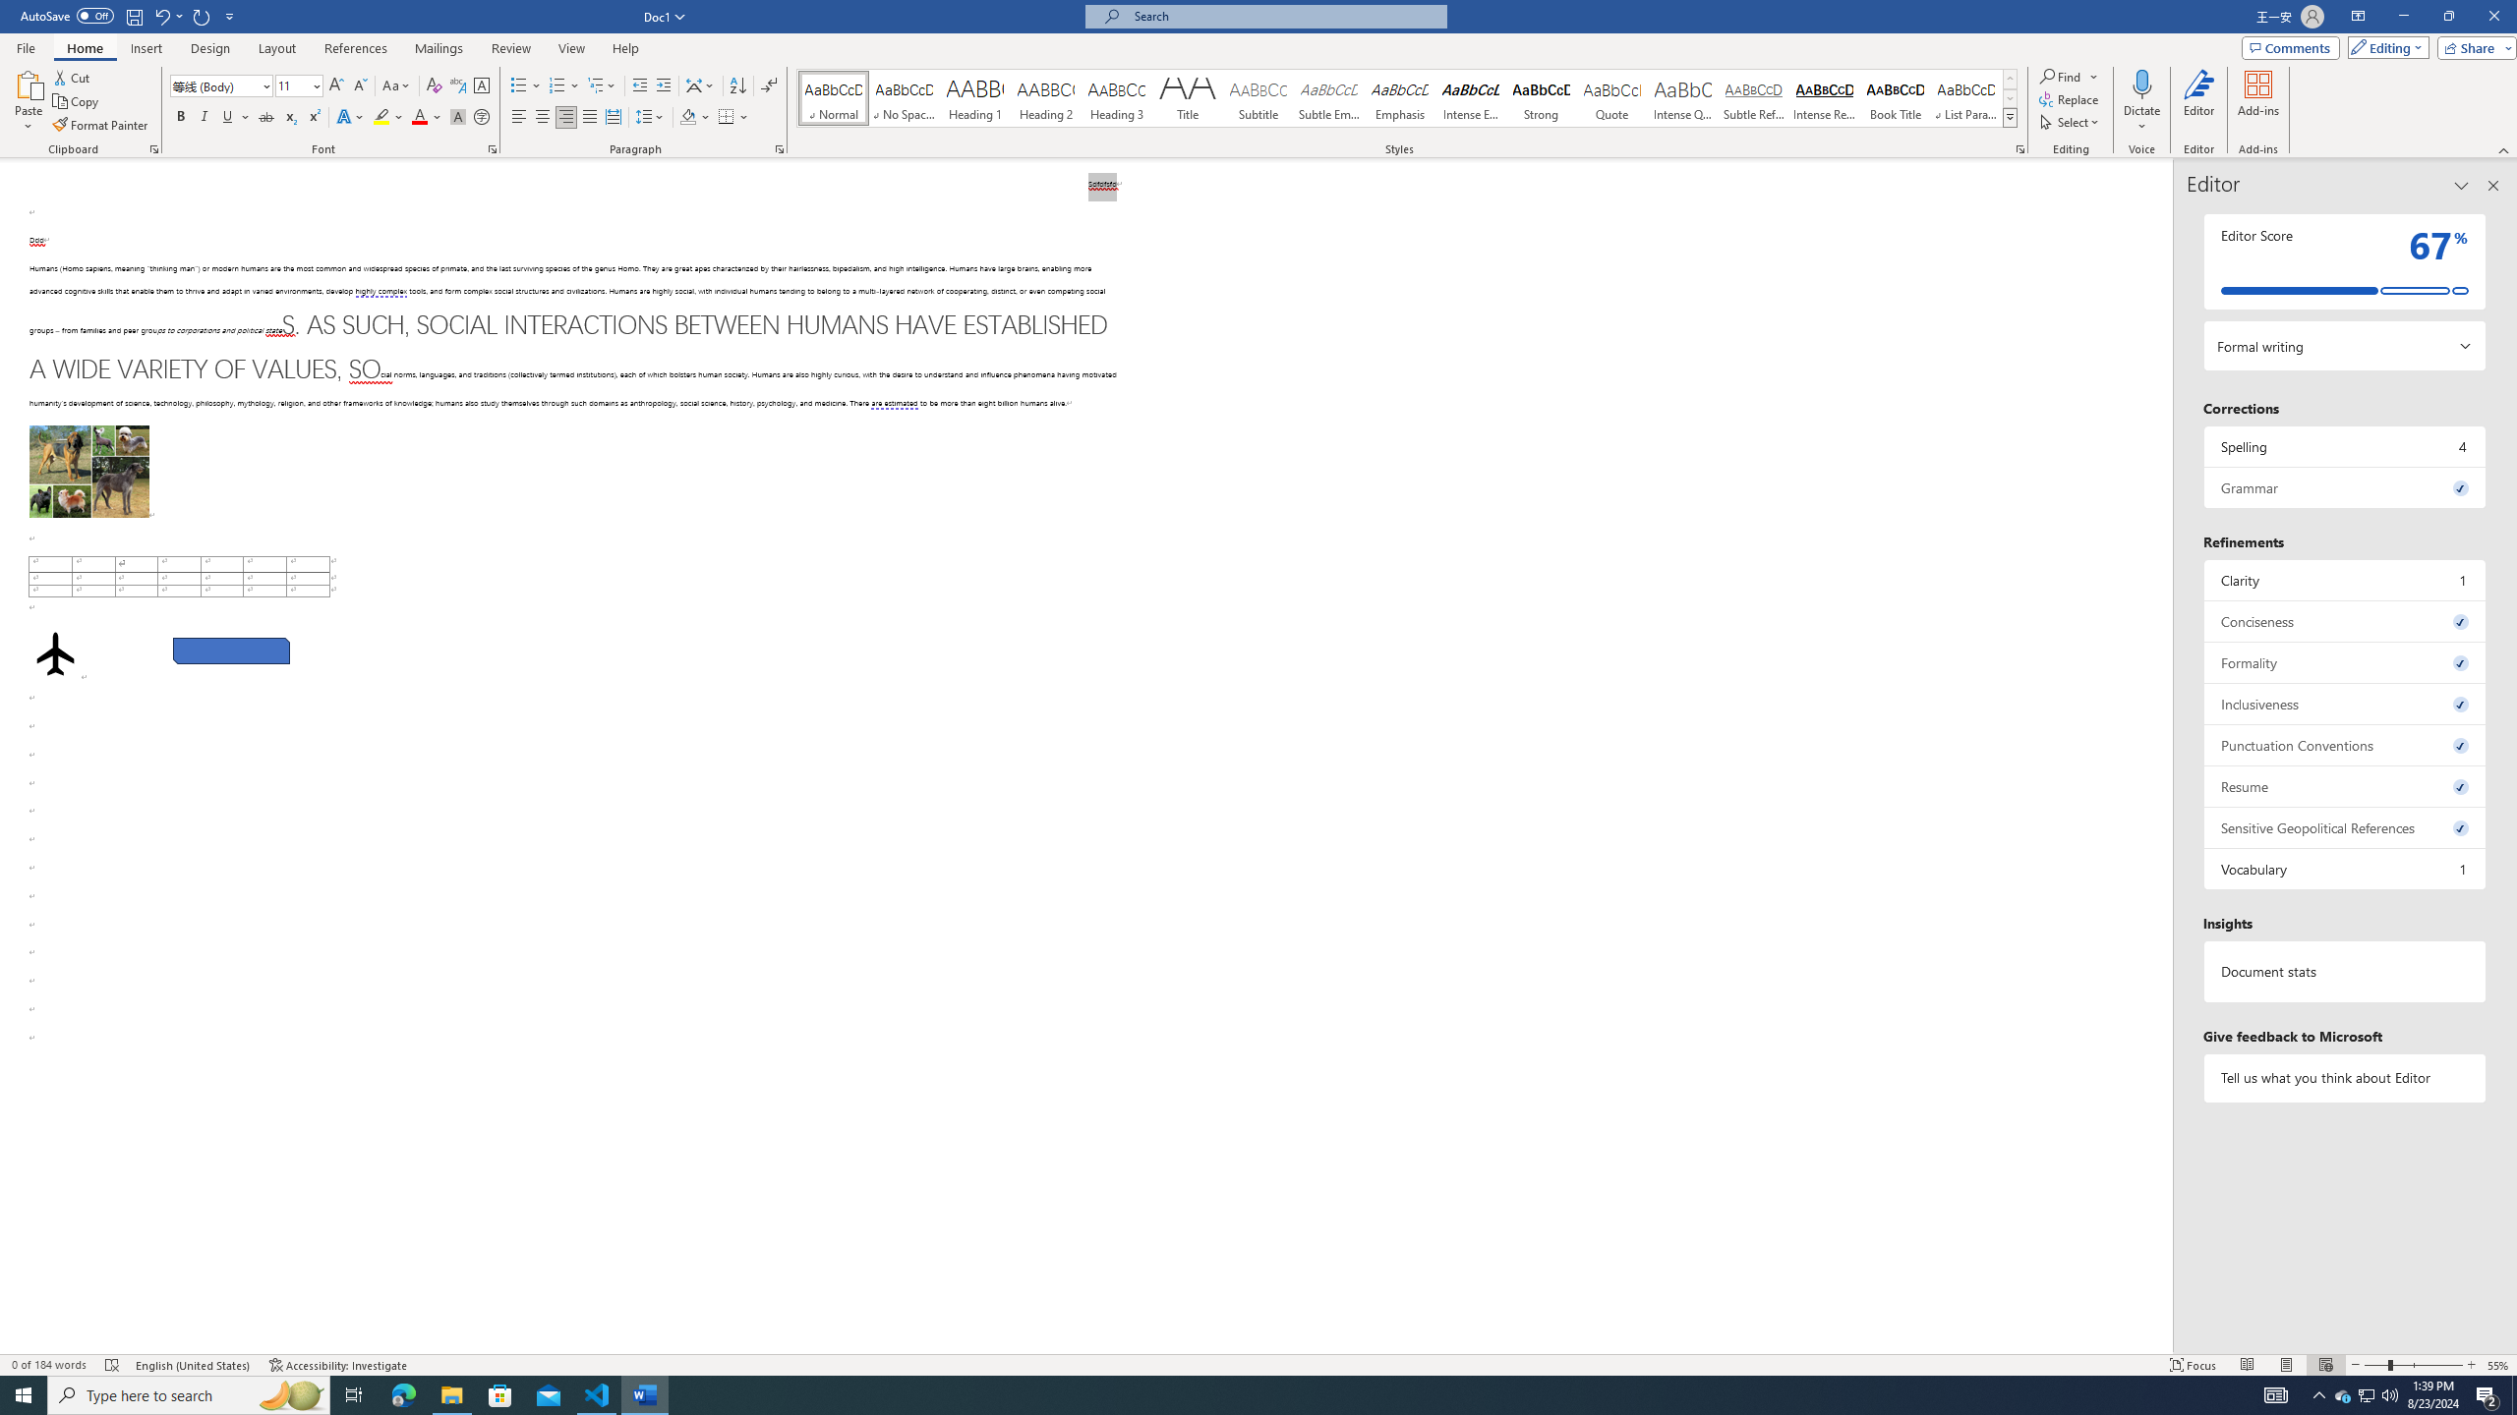  What do you see at coordinates (397, 86) in the screenshot?
I see `Change Case` at bounding box center [397, 86].